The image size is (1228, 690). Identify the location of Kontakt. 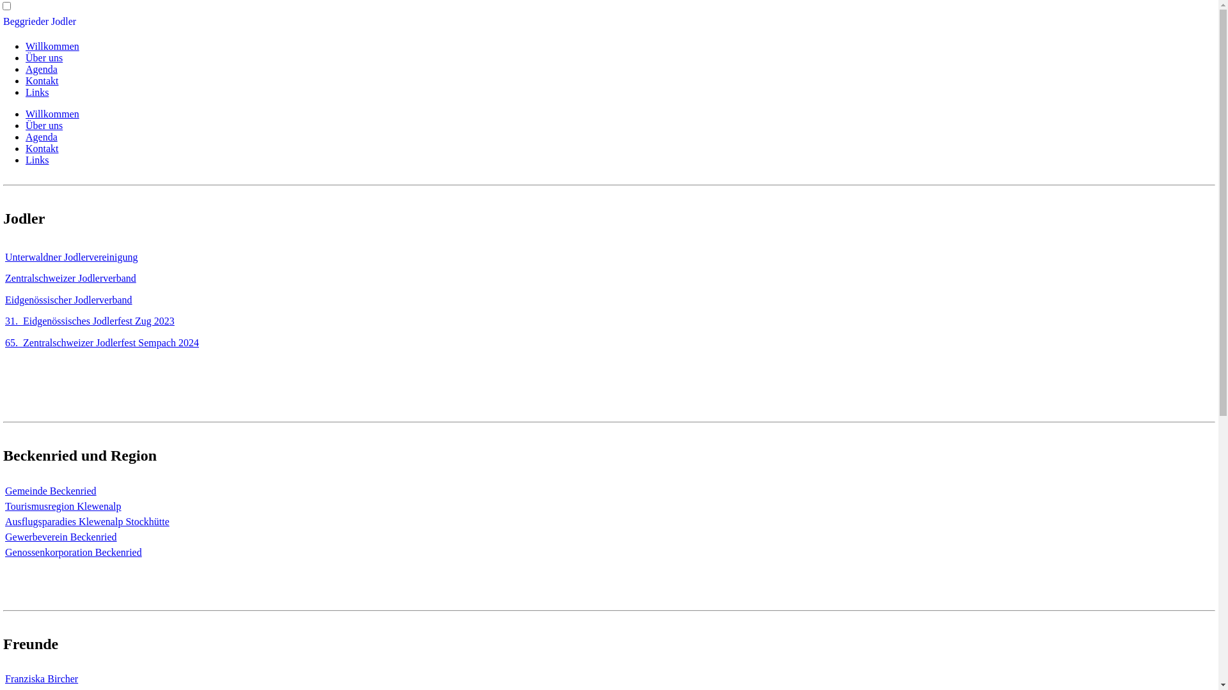
(42, 80).